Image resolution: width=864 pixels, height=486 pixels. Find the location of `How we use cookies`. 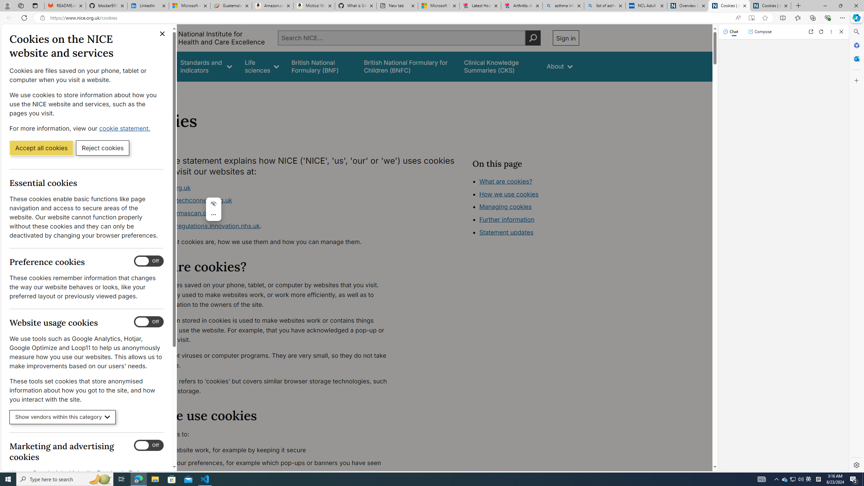

How we use cookies is located at coordinates (509, 194).